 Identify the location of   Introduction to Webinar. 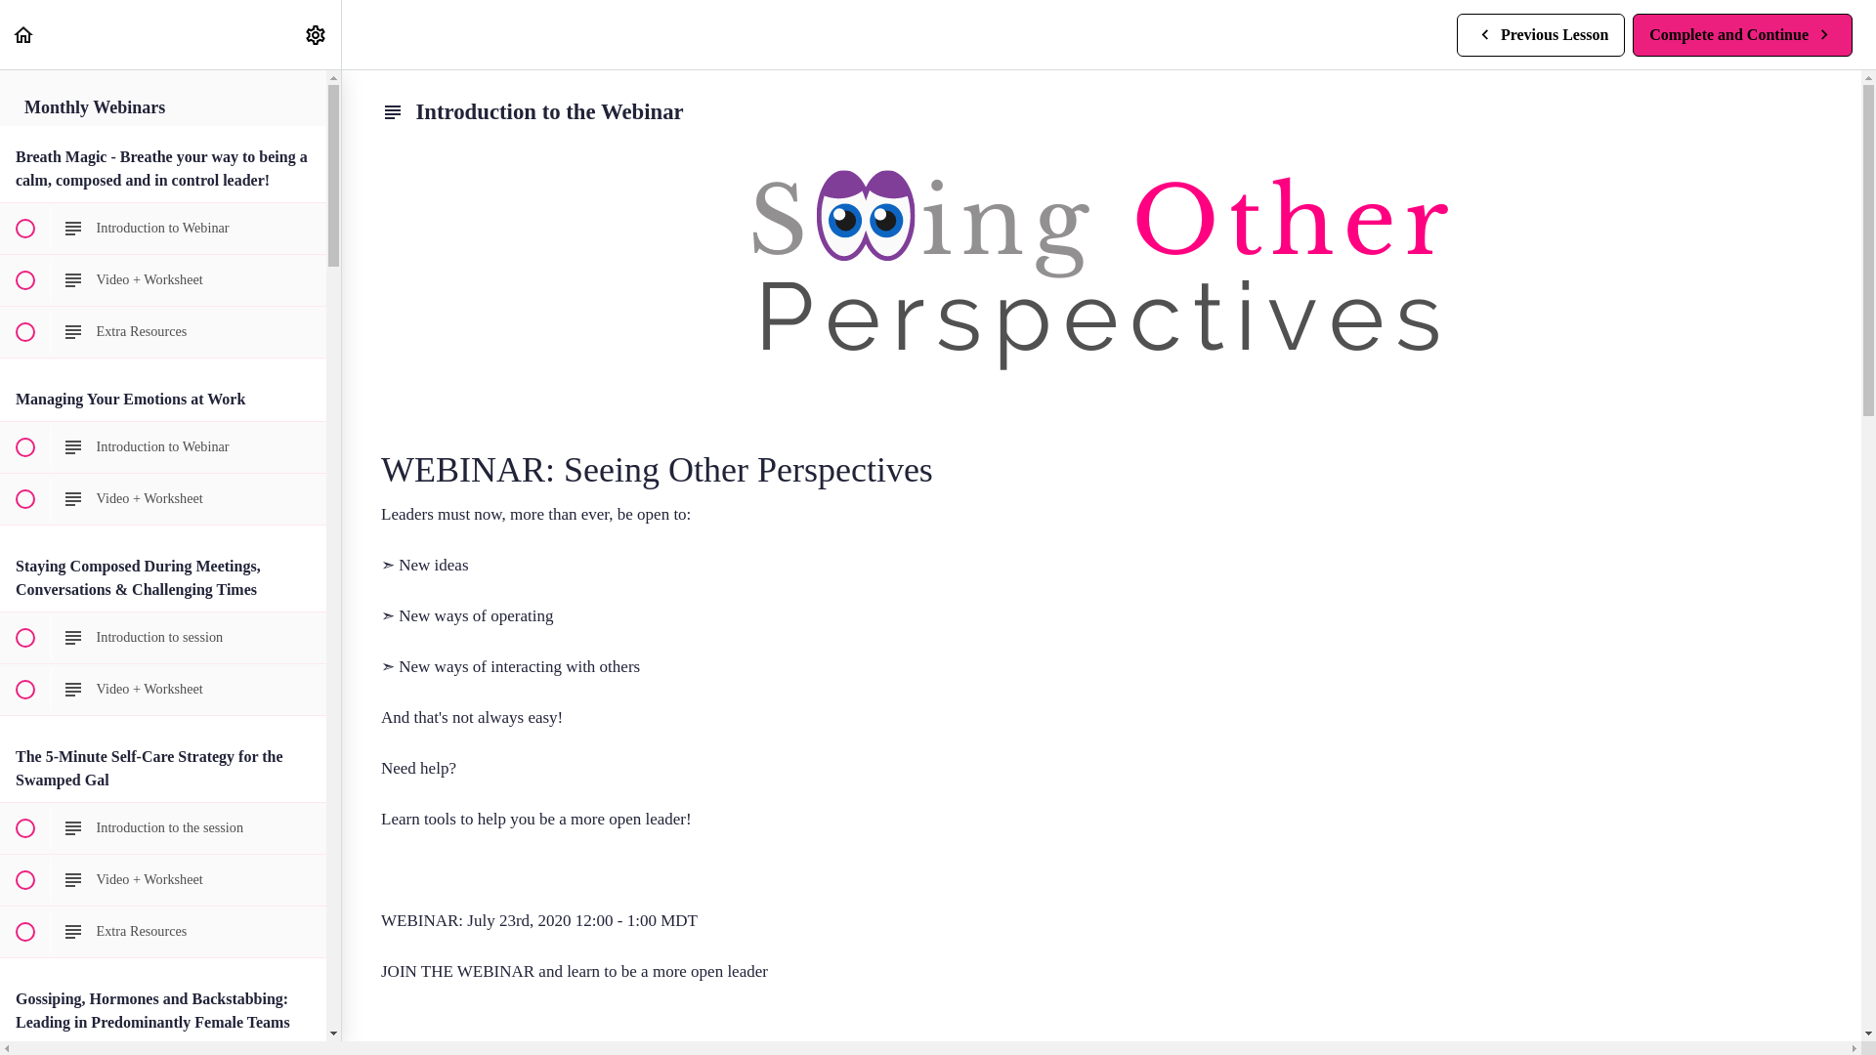
(23, 34).